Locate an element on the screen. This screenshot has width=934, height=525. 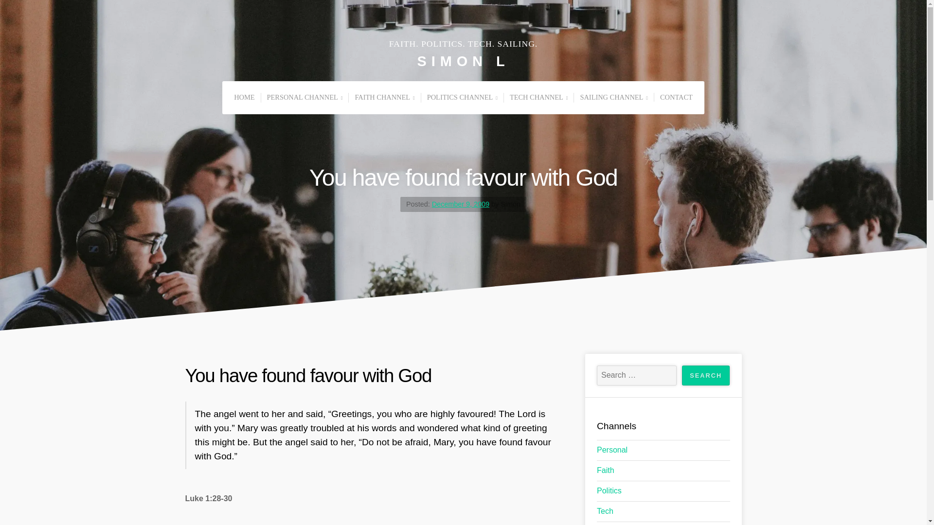
POLITICS CHANNEL is located at coordinates (462, 97).